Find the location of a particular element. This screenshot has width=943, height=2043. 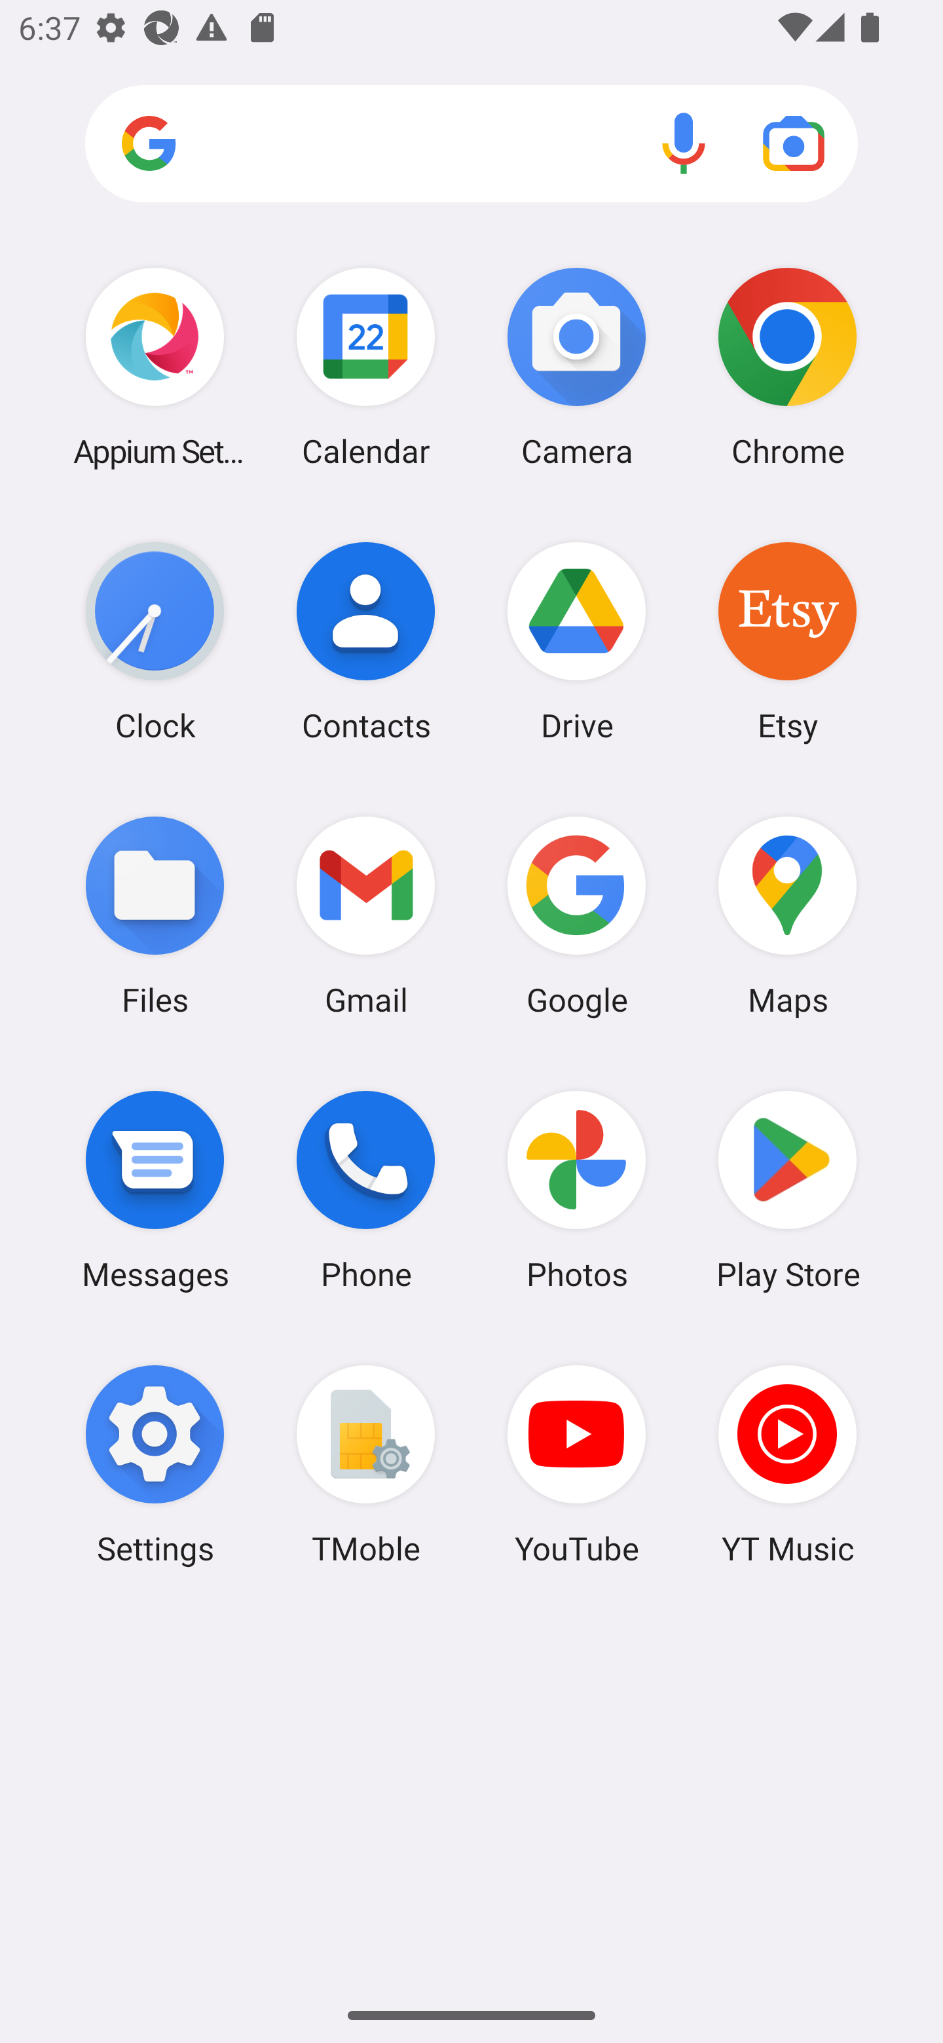

YT Music is located at coordinates (787, 1465).